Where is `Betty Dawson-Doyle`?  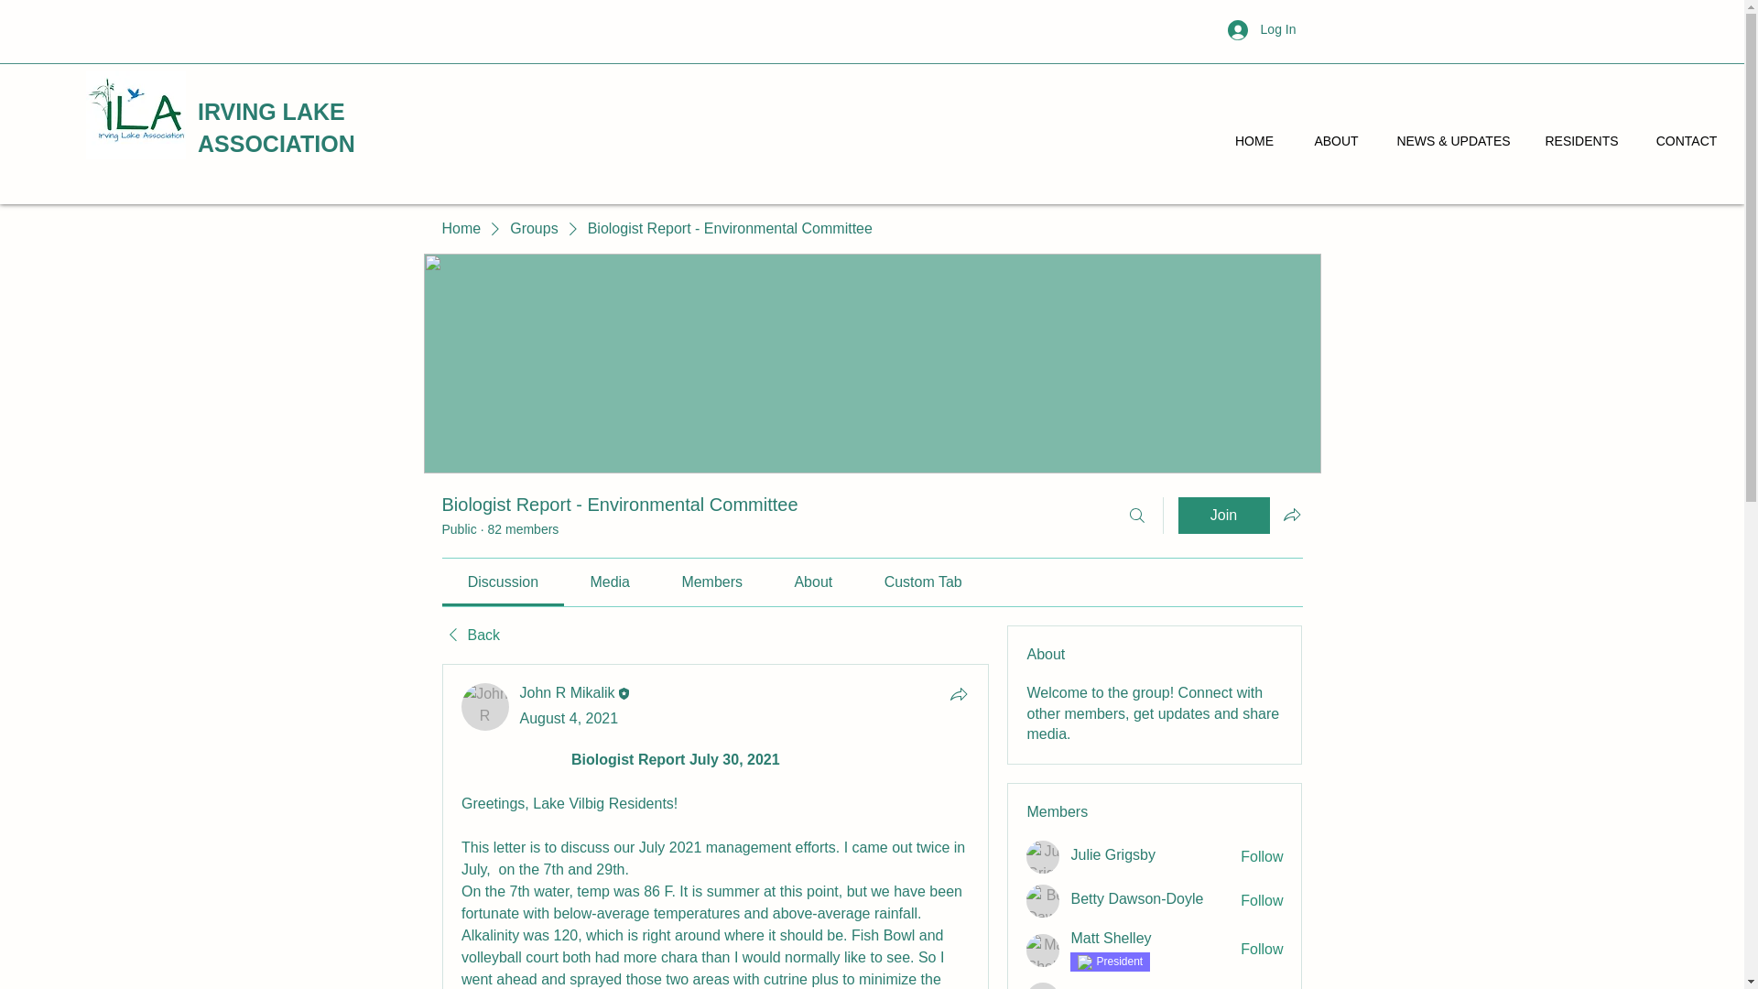
Betty Dawson-Doyle is located at coordinates (1136, 898).